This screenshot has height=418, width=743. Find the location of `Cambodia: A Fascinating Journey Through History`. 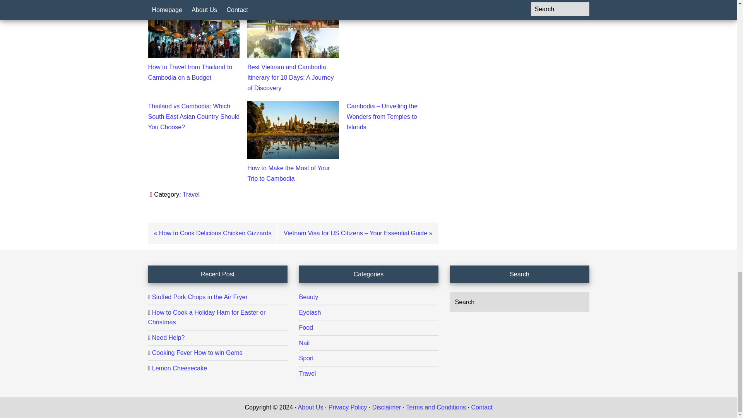

Cambodia: A Fascinating Journey Through History is located at coordinates (381, 10).